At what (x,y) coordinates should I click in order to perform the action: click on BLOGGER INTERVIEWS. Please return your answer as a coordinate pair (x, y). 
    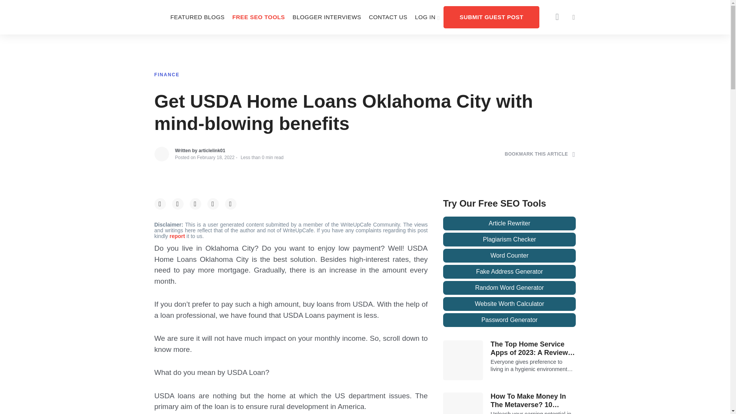
    Looking at the image, I should click on (327, 17).